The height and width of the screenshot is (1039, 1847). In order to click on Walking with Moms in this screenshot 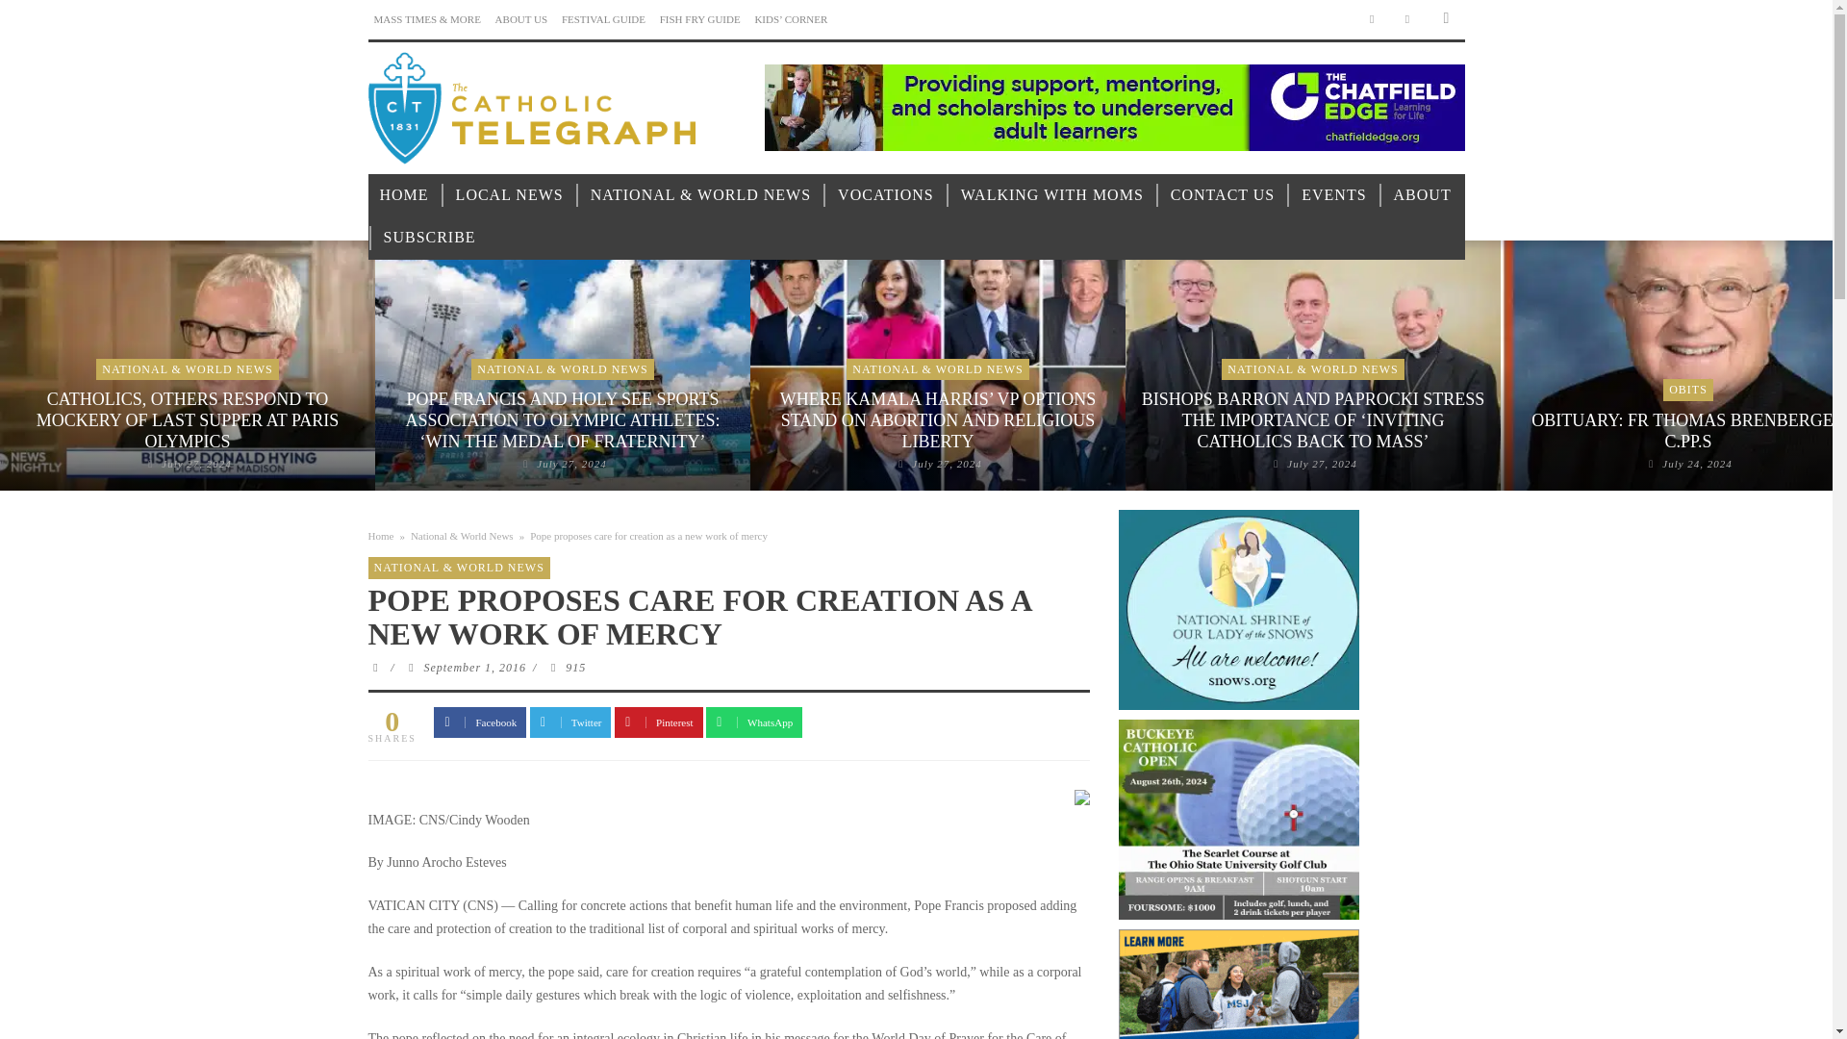, I will do `click(1052, 195)`.